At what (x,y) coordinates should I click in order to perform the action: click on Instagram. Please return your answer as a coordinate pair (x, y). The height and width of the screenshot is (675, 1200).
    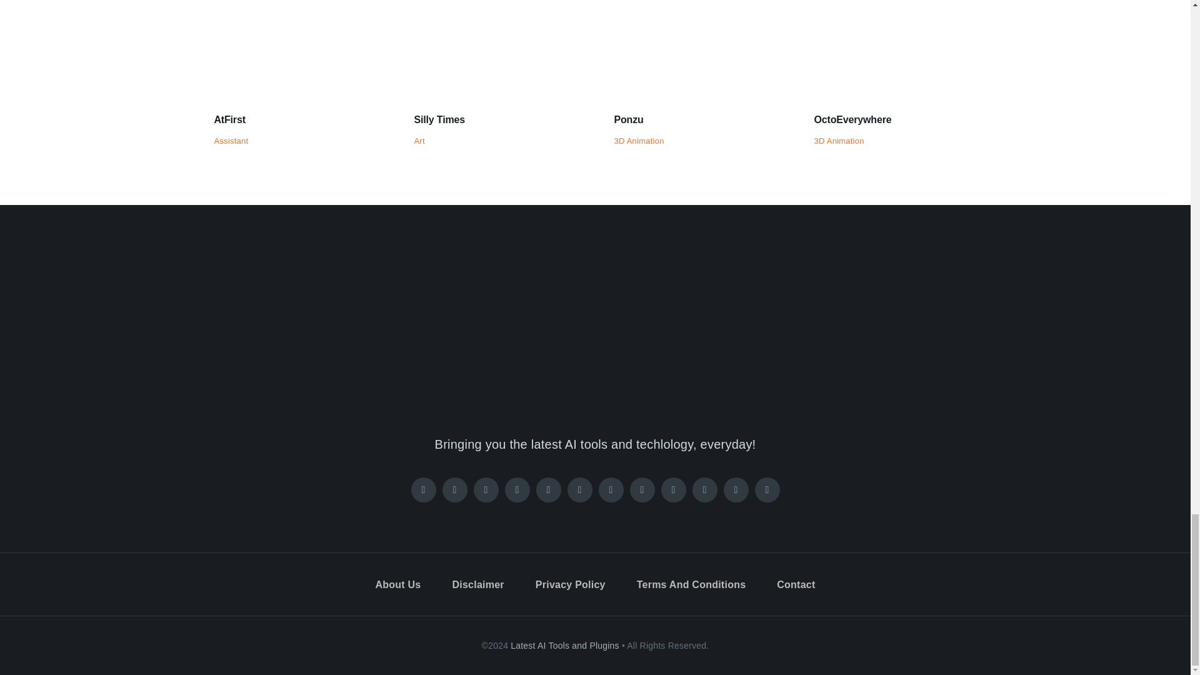
    Looking at the image, I should click on (486, 489).